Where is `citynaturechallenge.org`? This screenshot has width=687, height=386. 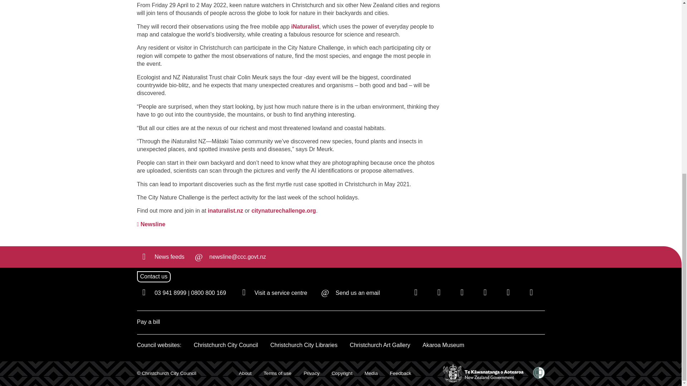
citynaturechallenge.org is located at coordinates (283, 211).